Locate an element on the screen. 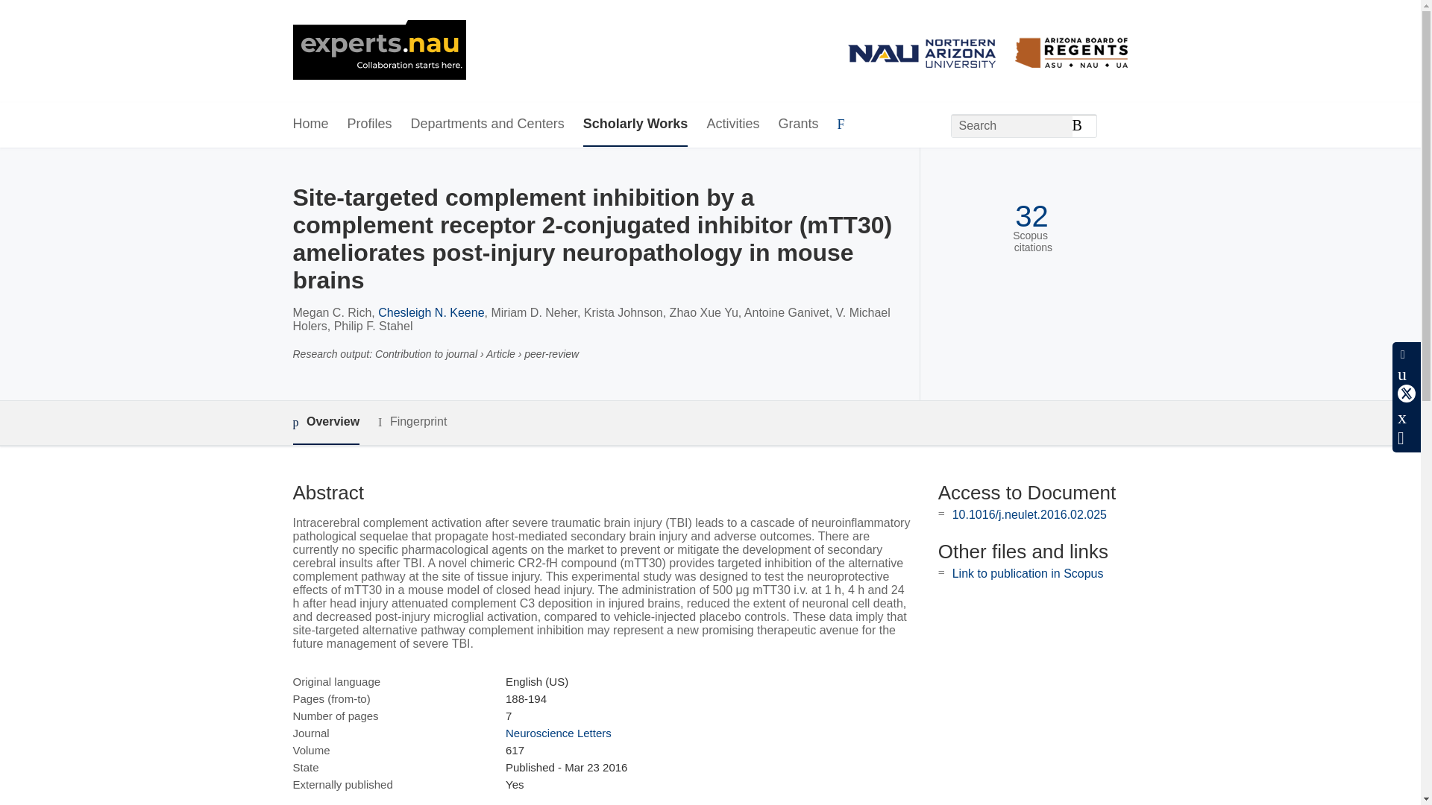  Fingerprint is located at coordinates (412, 422).